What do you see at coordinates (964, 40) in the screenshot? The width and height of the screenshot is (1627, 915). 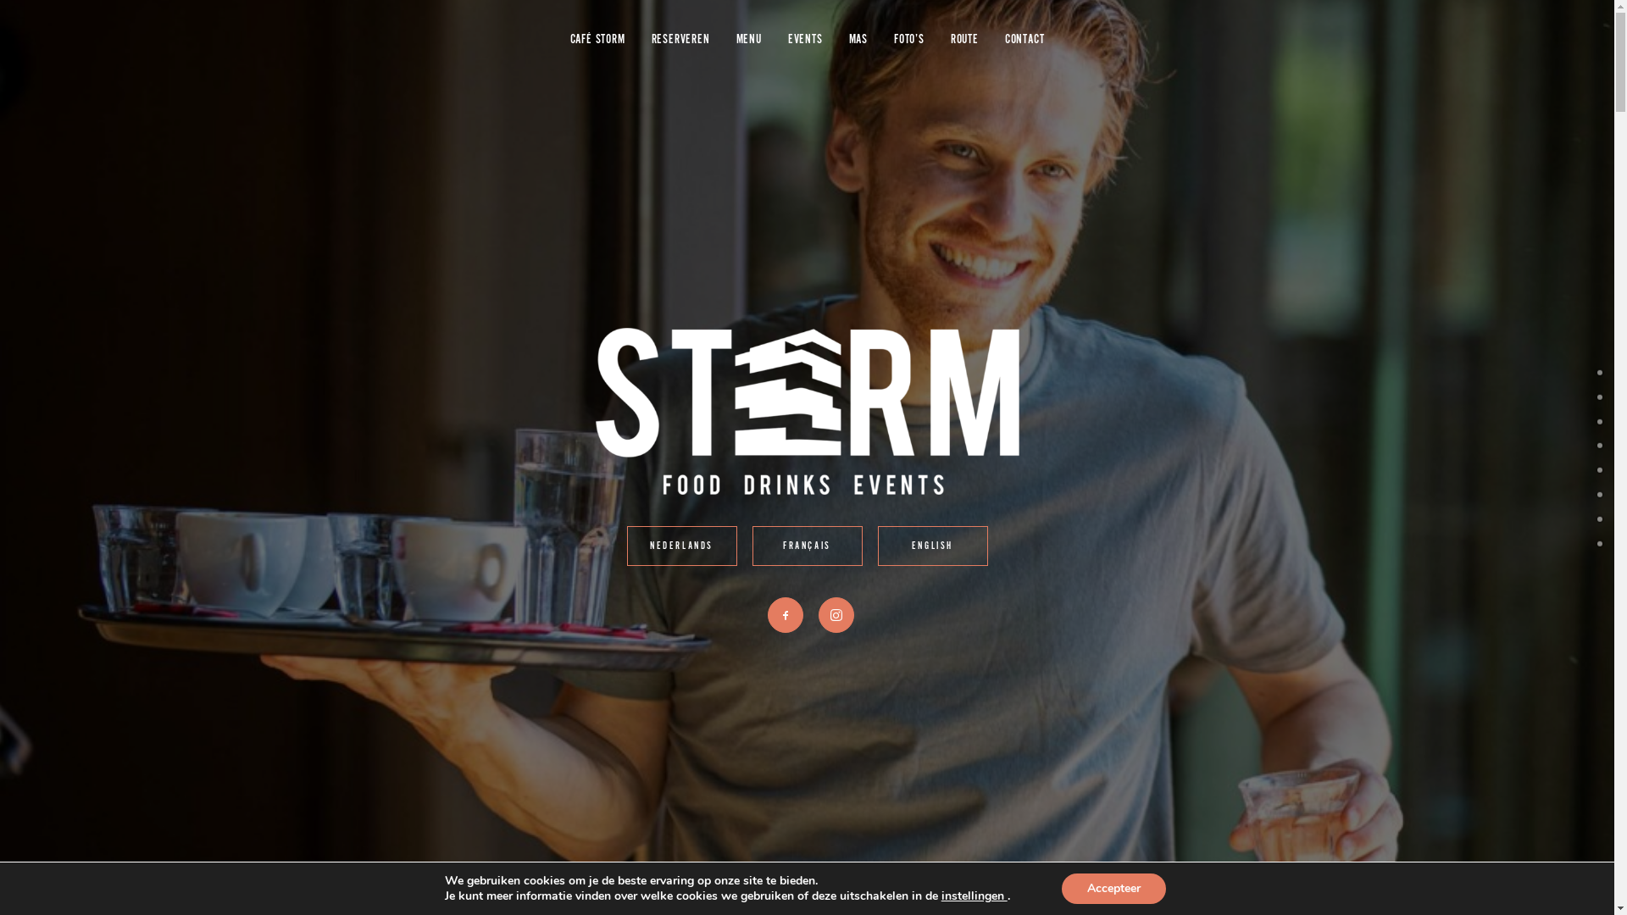 I see `ROUTE` at bounding box center [964, 40].